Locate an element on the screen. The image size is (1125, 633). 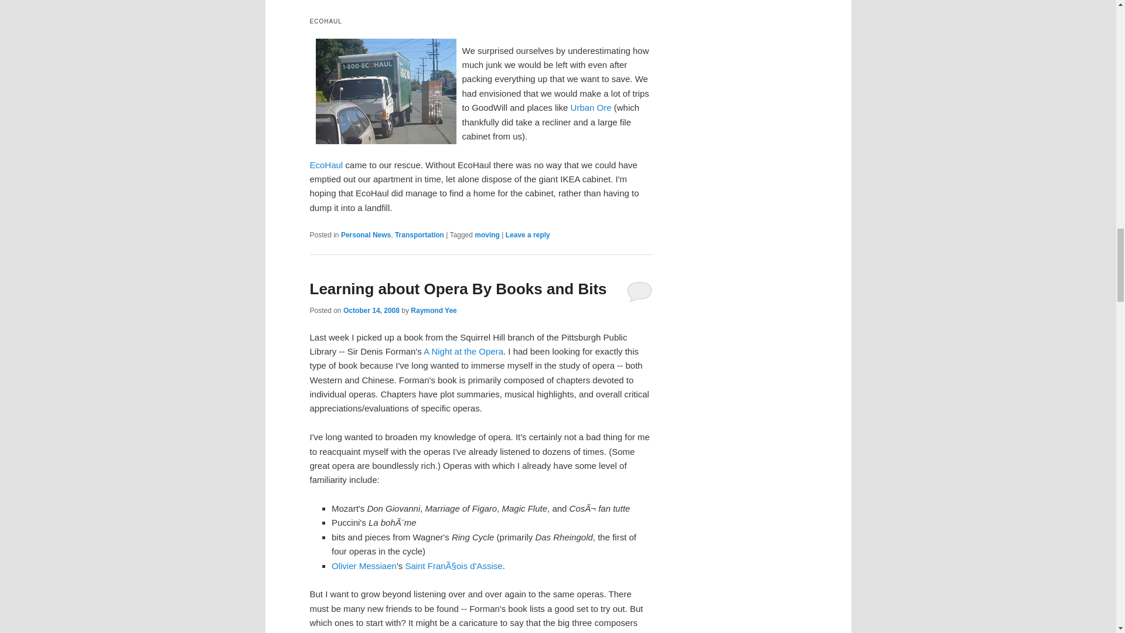
View all posts by Raymond Yee is located at coordinates (434, 310).